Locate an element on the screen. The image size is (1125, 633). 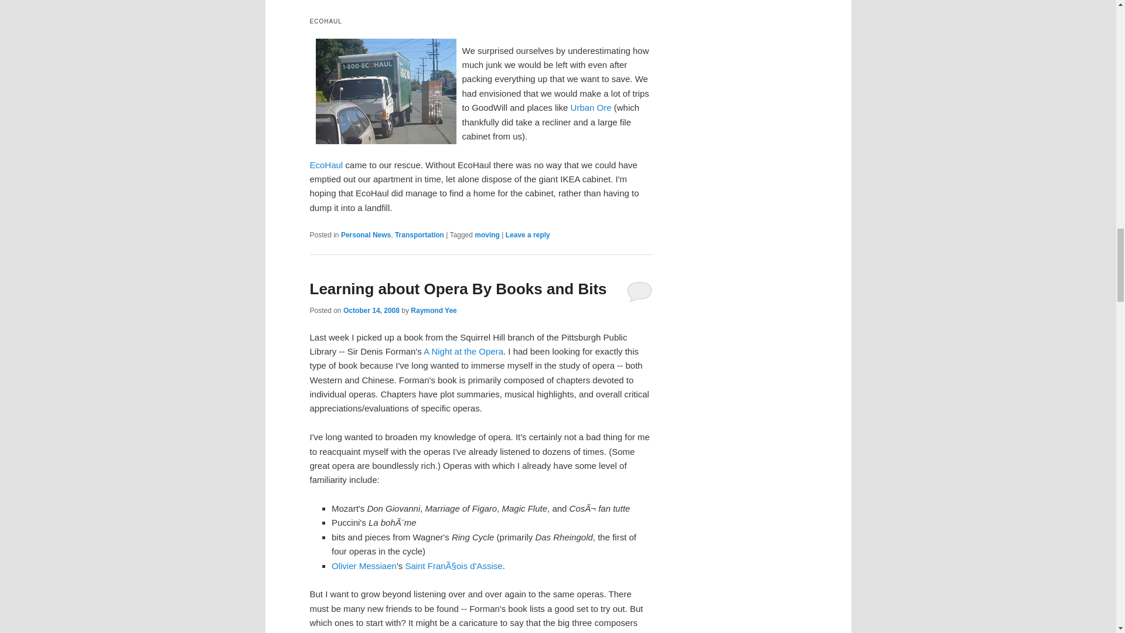
View all posts by Raymond Yee is located at coordinates (434, 310).